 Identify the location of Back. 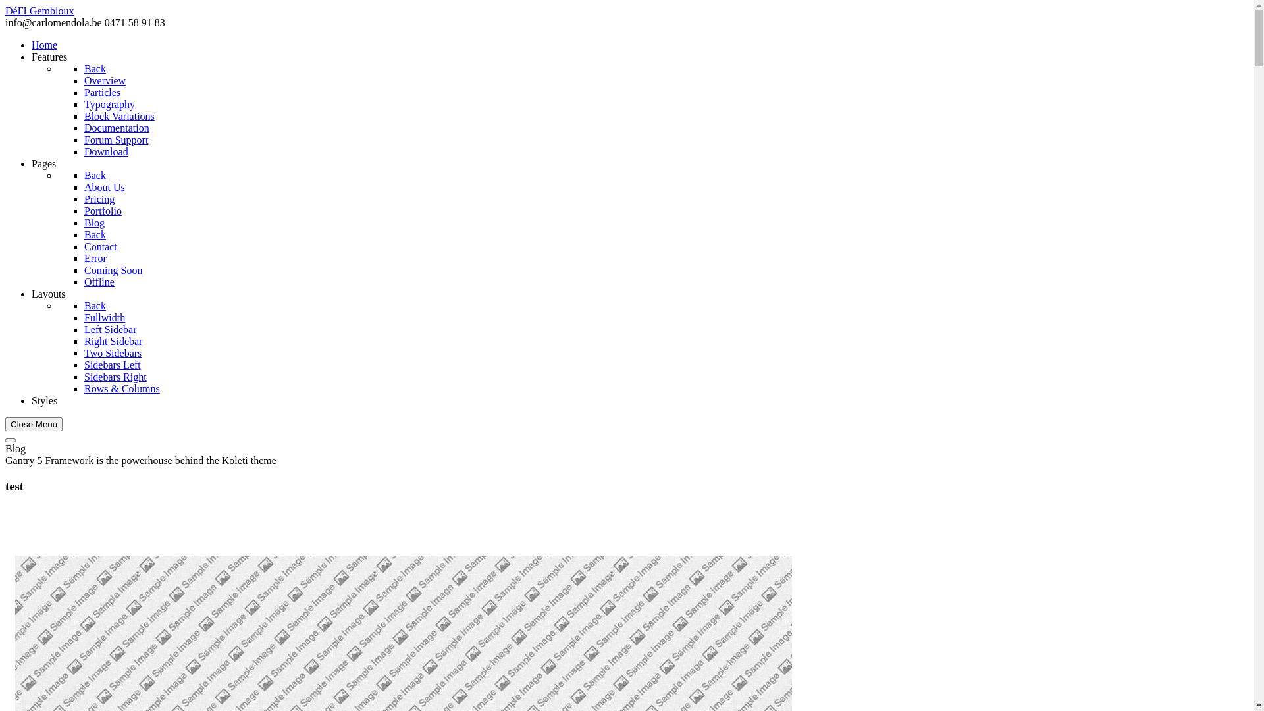
(95, 175).